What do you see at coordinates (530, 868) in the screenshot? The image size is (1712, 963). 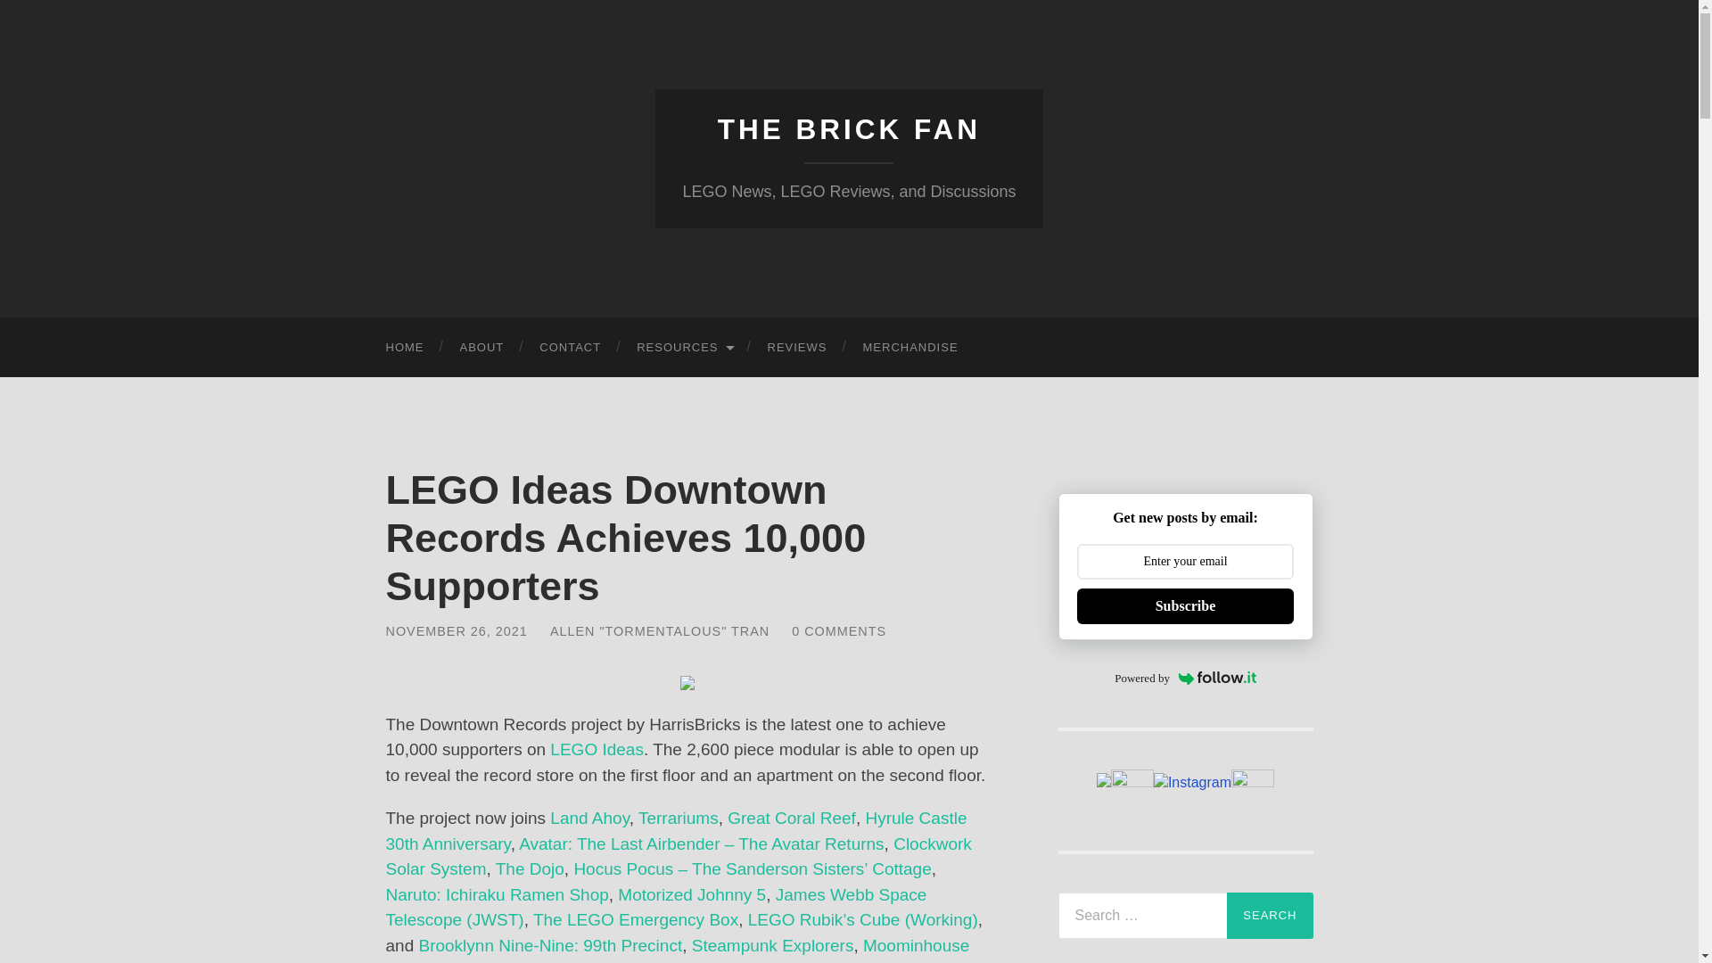 I see `The Dojo` at bounding box center [530, 868].